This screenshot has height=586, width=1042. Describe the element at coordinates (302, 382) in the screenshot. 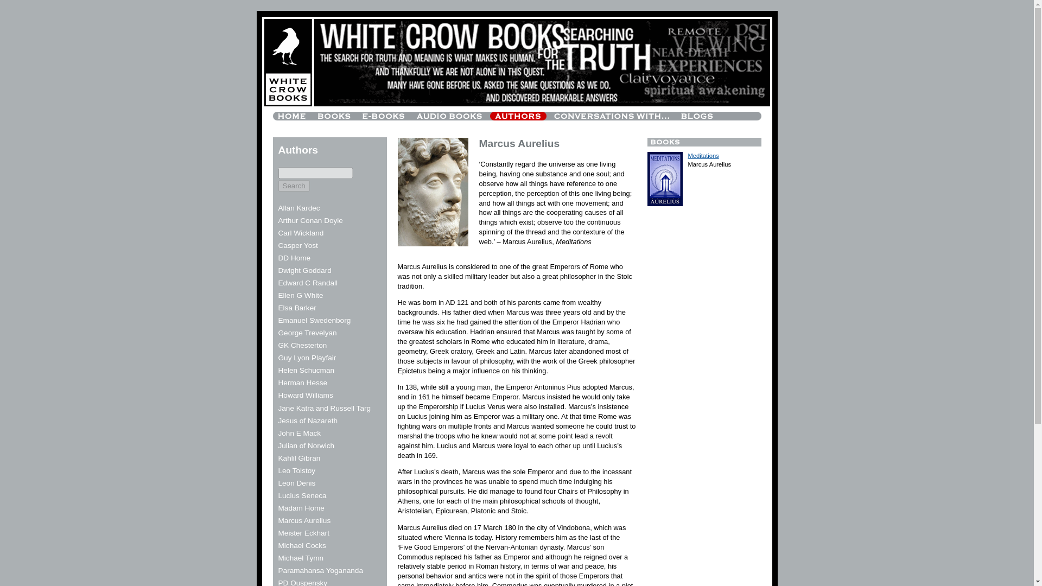

I see `Herman Hesse` at that location.